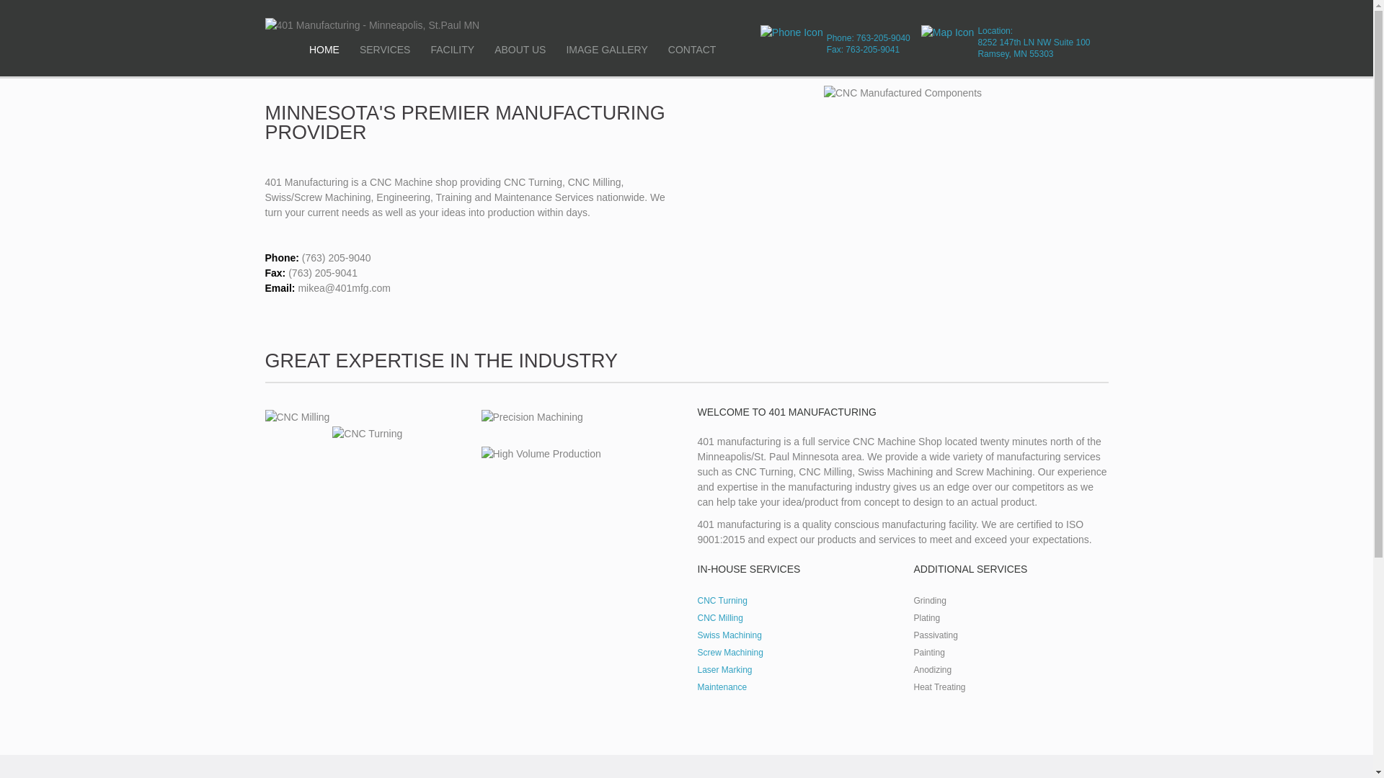 The image size is (1384, 778). I want to click on CONTACT, so click(692, 50).